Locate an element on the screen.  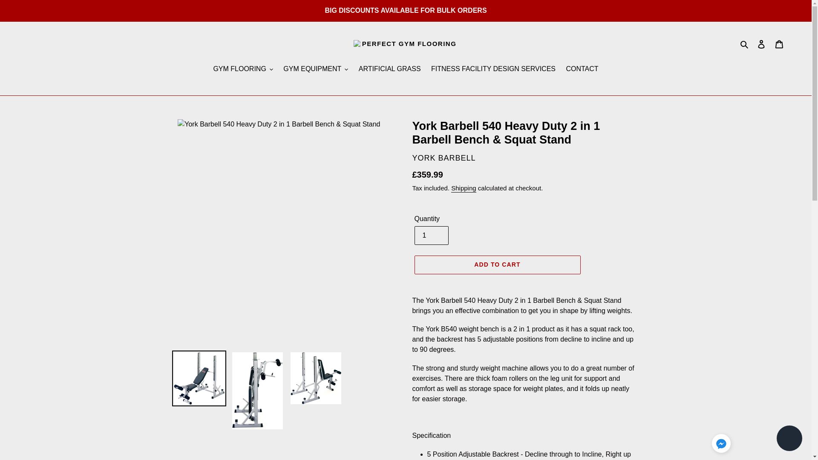
Shopify online store chat is located at coordinates (789, 439).